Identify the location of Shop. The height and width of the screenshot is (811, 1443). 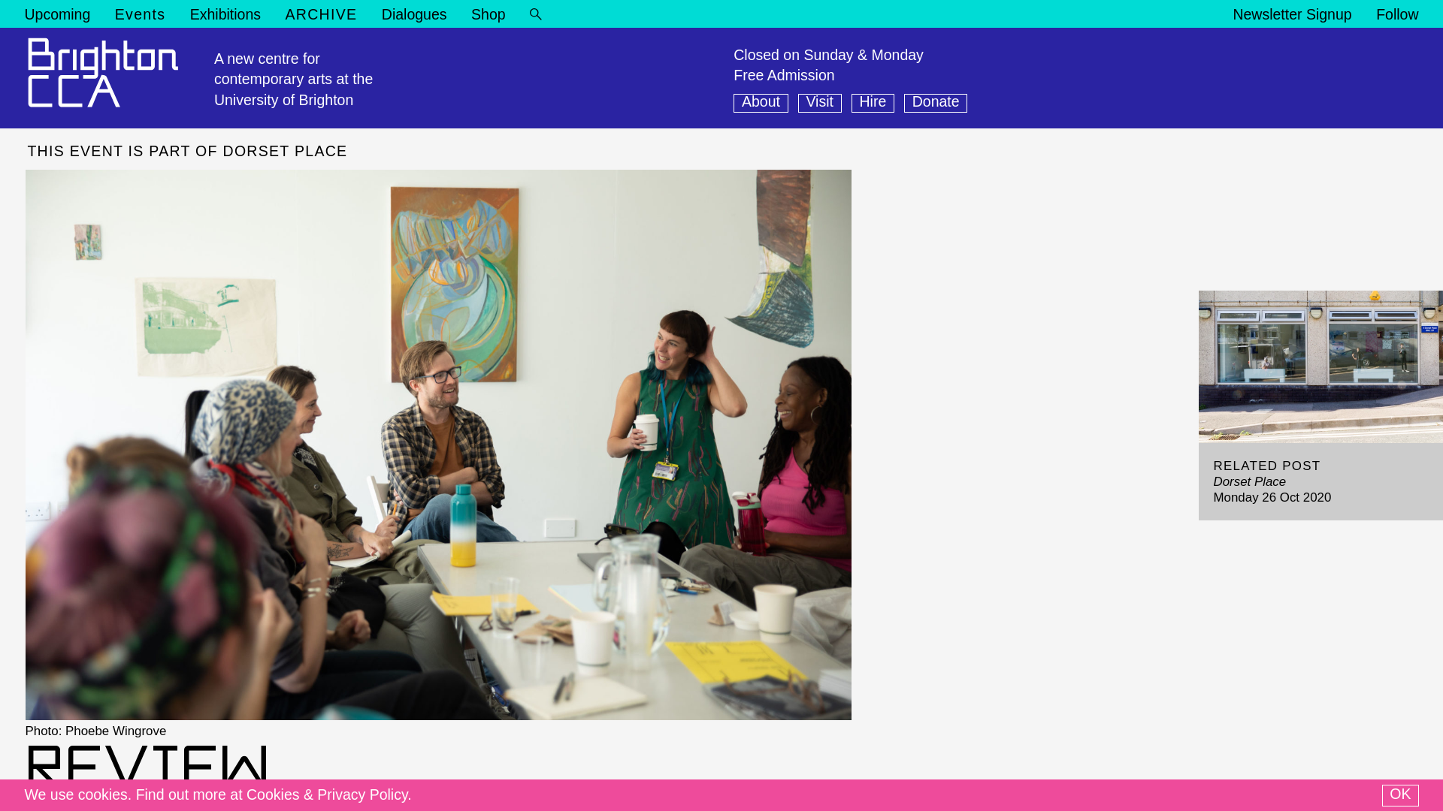
(489, 14).